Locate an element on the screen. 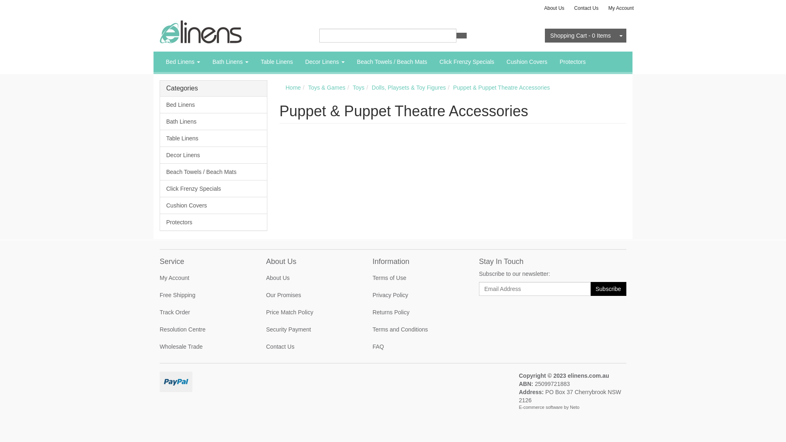  Wholesale Trade is located at coordinates (204, 347).